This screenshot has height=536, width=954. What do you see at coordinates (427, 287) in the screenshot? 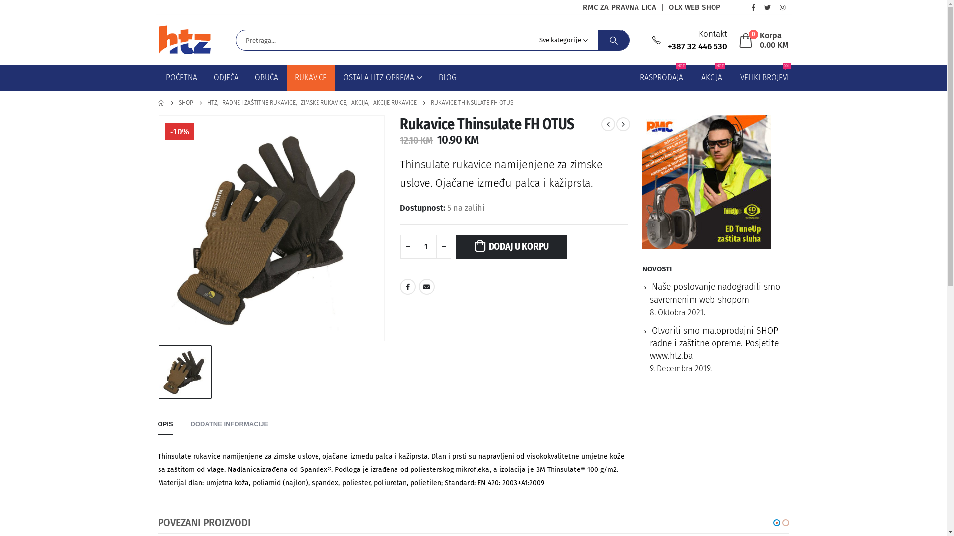
I see `Email` at bounding box center [427, 287].